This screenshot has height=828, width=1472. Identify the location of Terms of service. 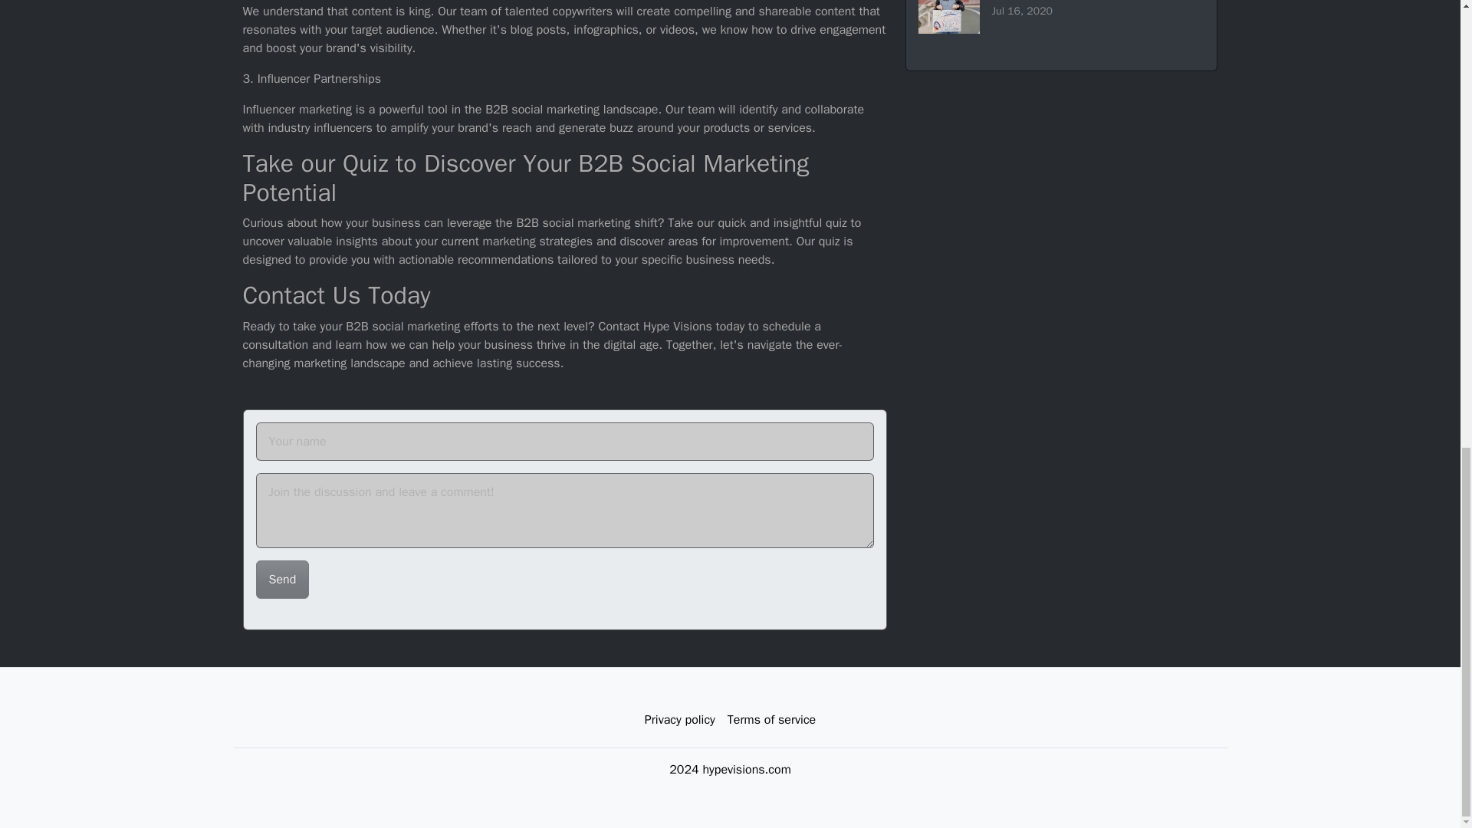
(771, 720).